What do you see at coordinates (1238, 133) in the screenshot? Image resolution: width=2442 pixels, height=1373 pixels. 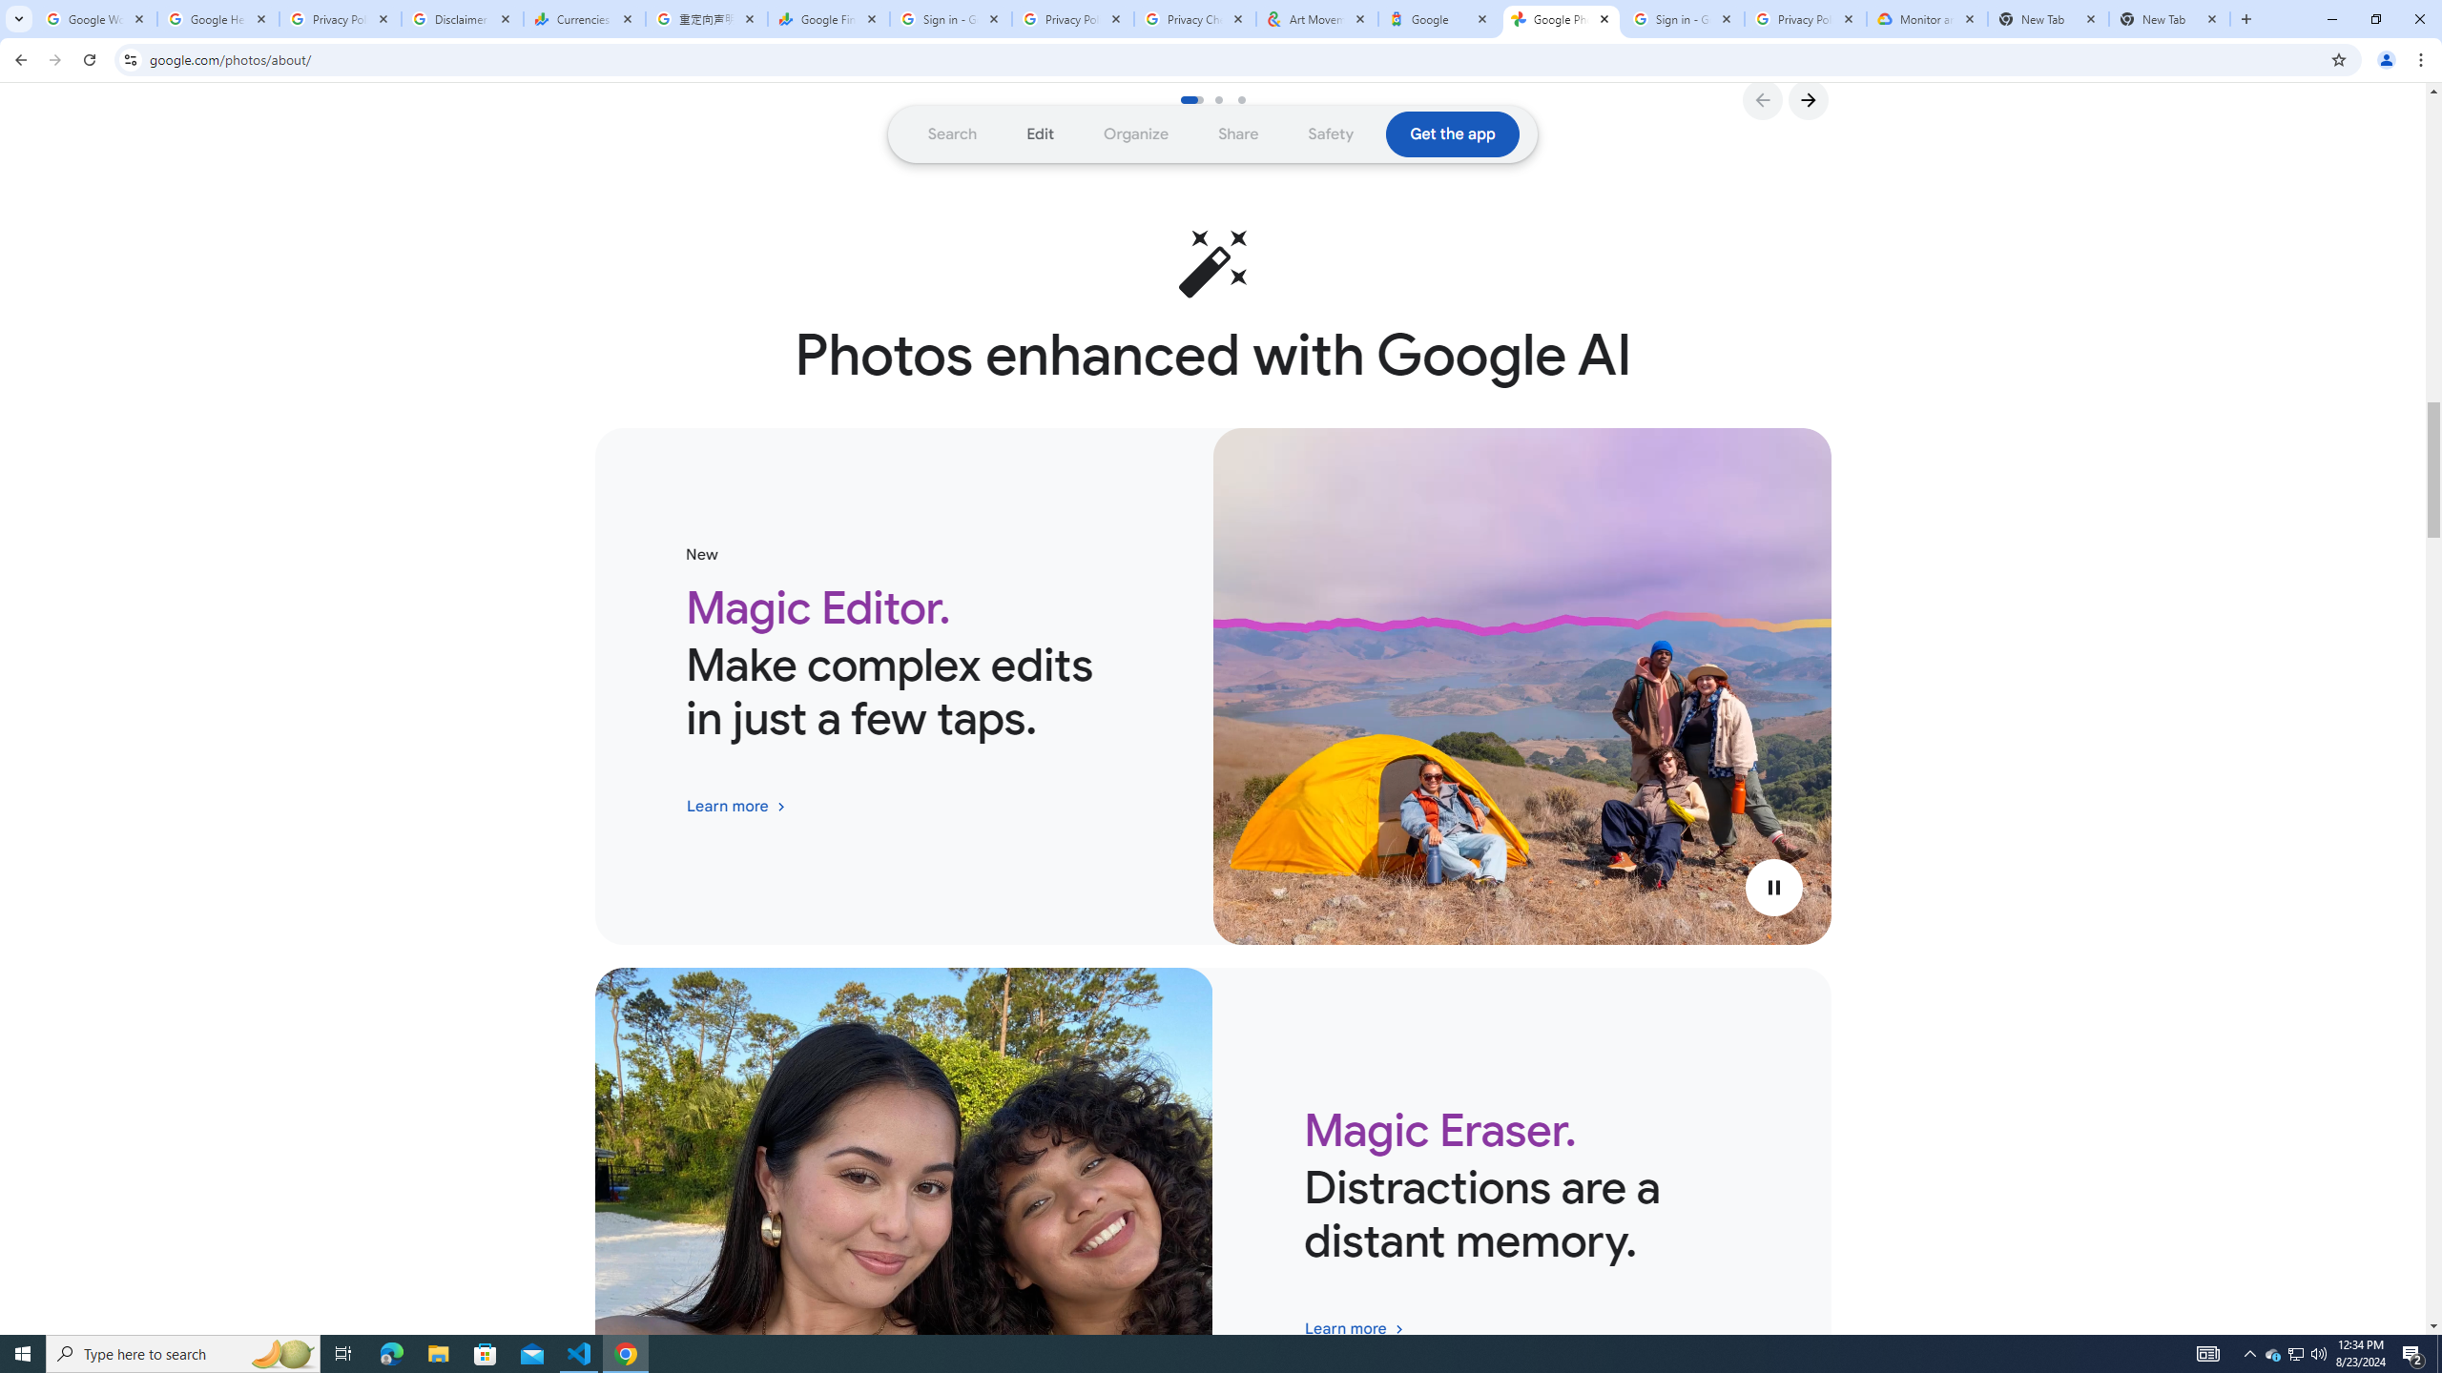 I see `Go to section: Share` at bounding box center [1238, 133].